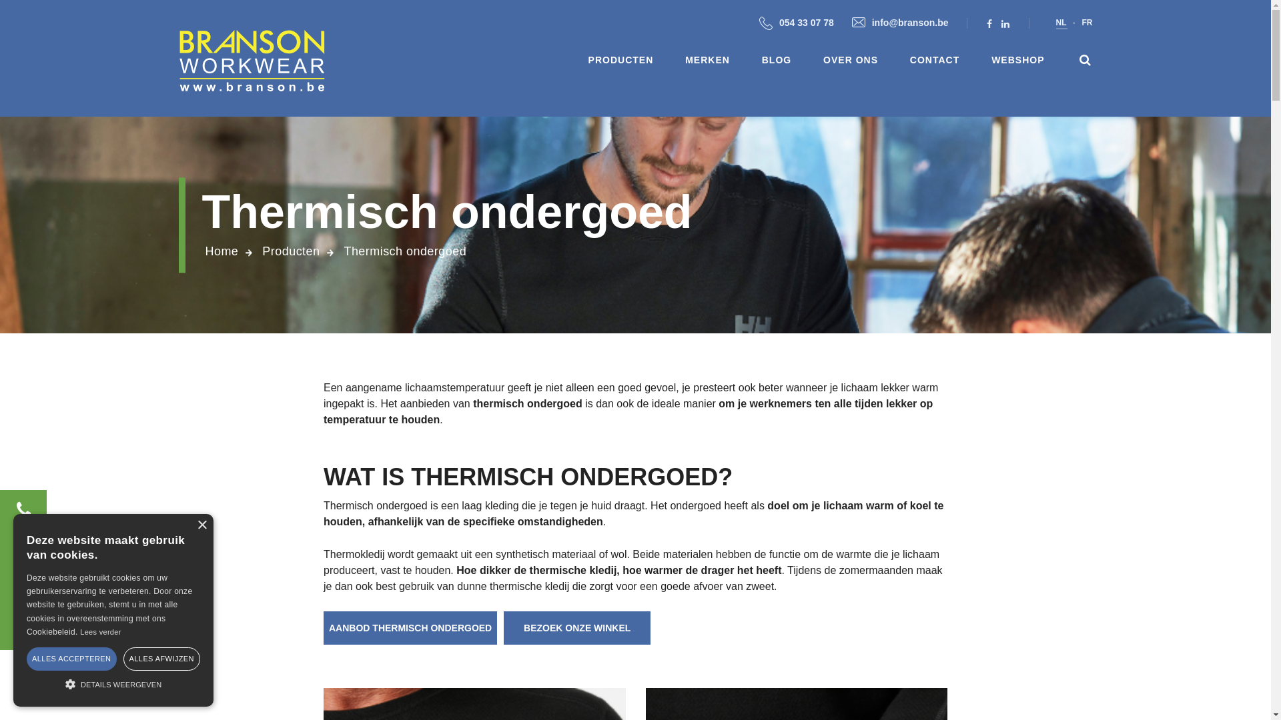  What do you see at coordinates (100, 632) in the screenshot?
I see `Lees verder` at bounding box center [100, 632].